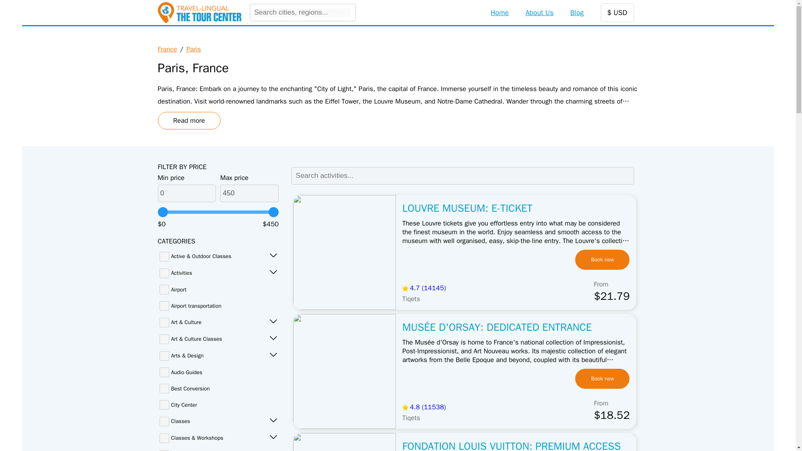  What do you see at coordinates (168, 49) in the screenshot?
I see `France` at bounding box center [168, 49].